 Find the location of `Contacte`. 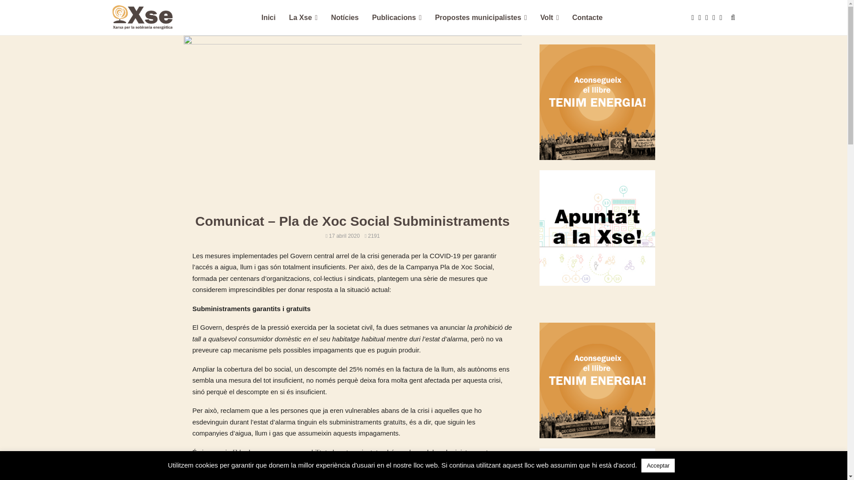

Contacte is located at coordinates (587, 18).